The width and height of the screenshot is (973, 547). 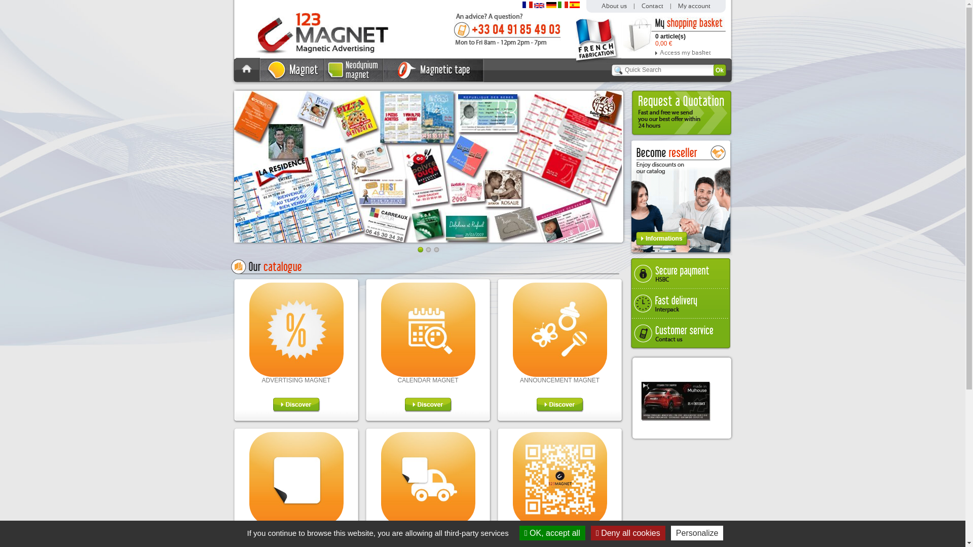 What do you see at coordinates (354, 80) in the screenshot?
I see `Neodymium magnet` at bounding box center [354, 80].